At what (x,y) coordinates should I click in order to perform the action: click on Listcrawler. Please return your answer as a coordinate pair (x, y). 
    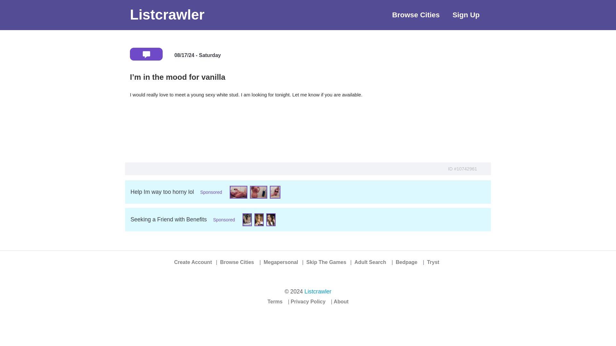
    Looking at the image, I should click on (318, 292).